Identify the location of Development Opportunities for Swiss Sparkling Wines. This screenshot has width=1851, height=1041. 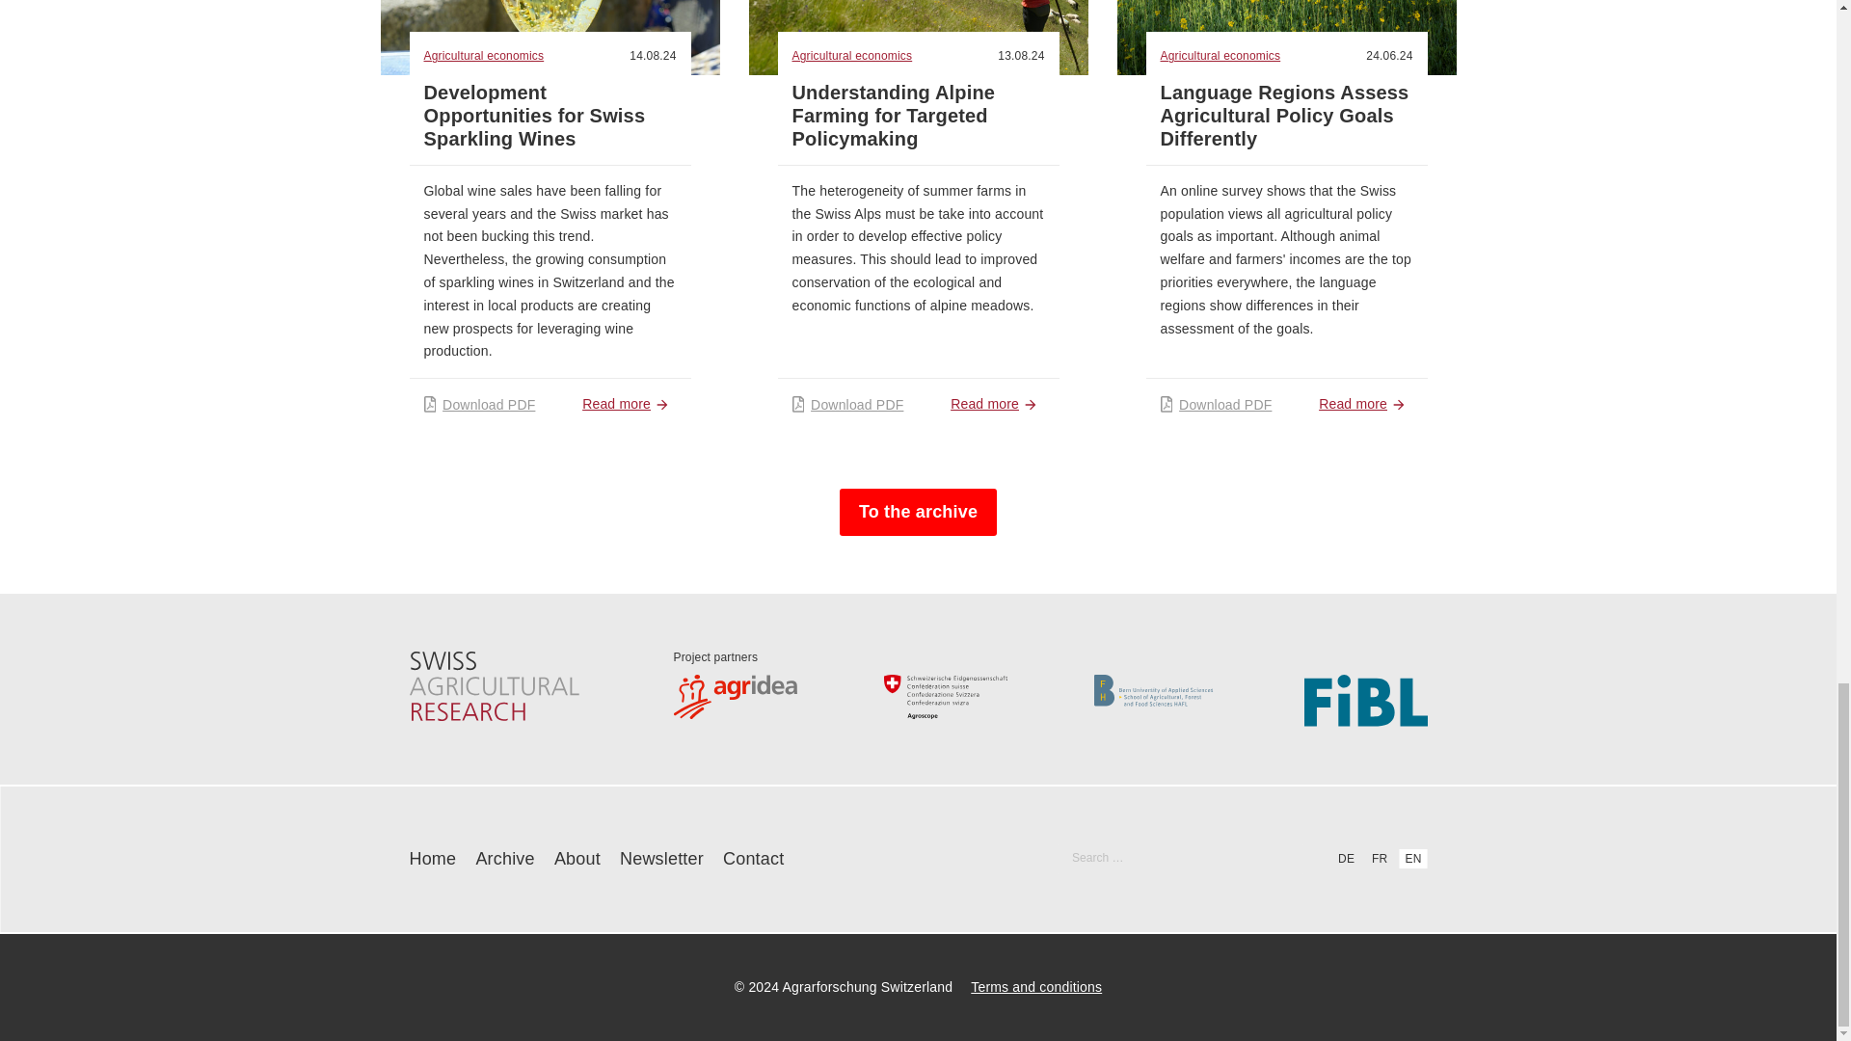
(534, 116).